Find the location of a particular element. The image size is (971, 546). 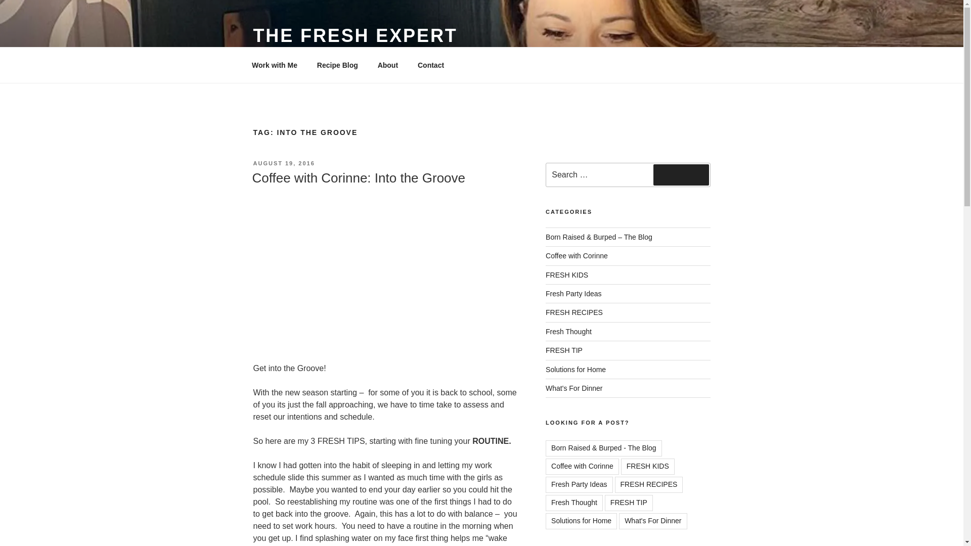

Fresh Thought is located at coordinates (568, 332).